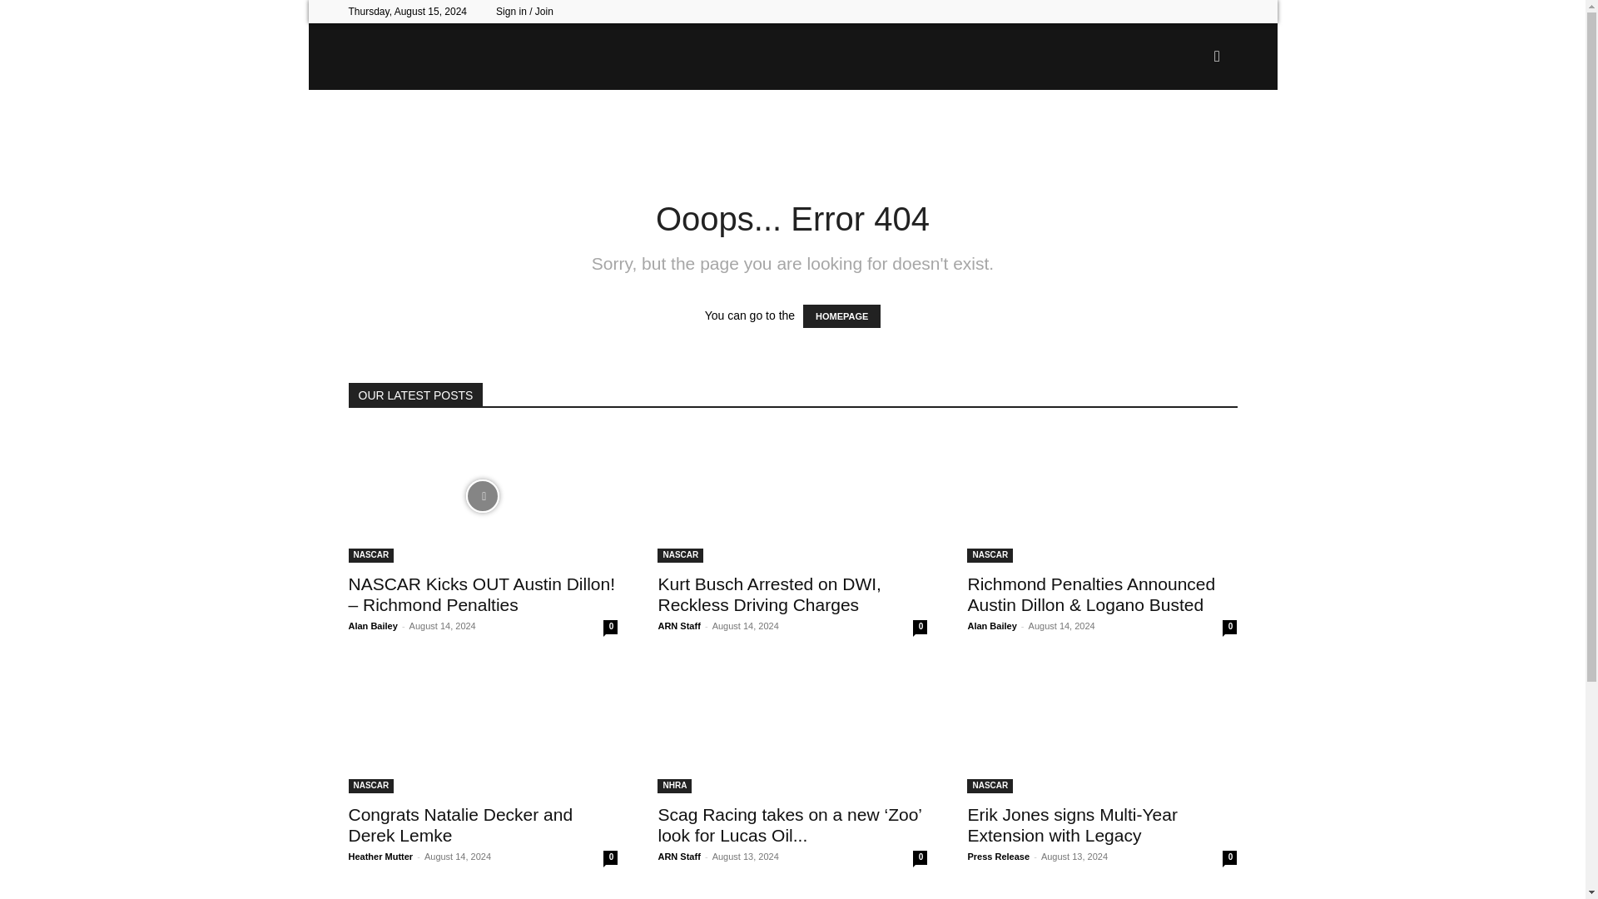 The width and height of the screenshot is (1598, 899). Describe the element at coordinates (624, 123) in the screenshot. I see `WATCH` at that location.